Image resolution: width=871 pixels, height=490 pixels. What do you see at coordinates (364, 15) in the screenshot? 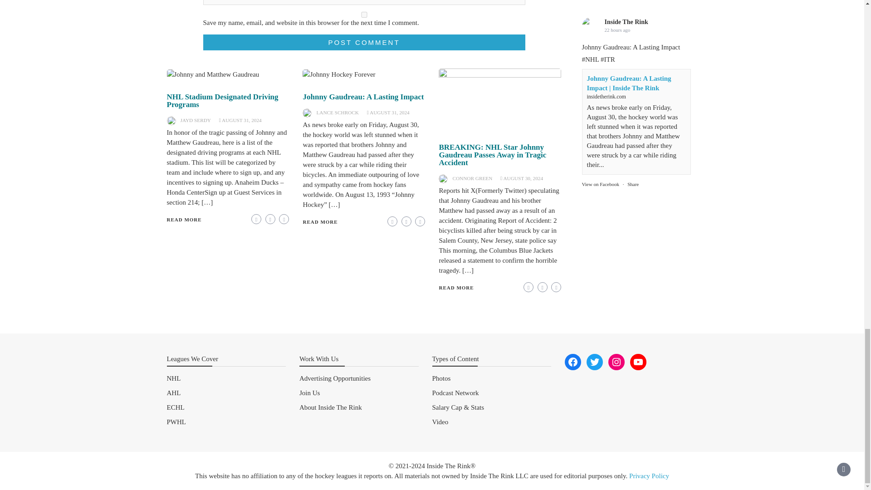
I see `yes` at bounding box center [364, 15].